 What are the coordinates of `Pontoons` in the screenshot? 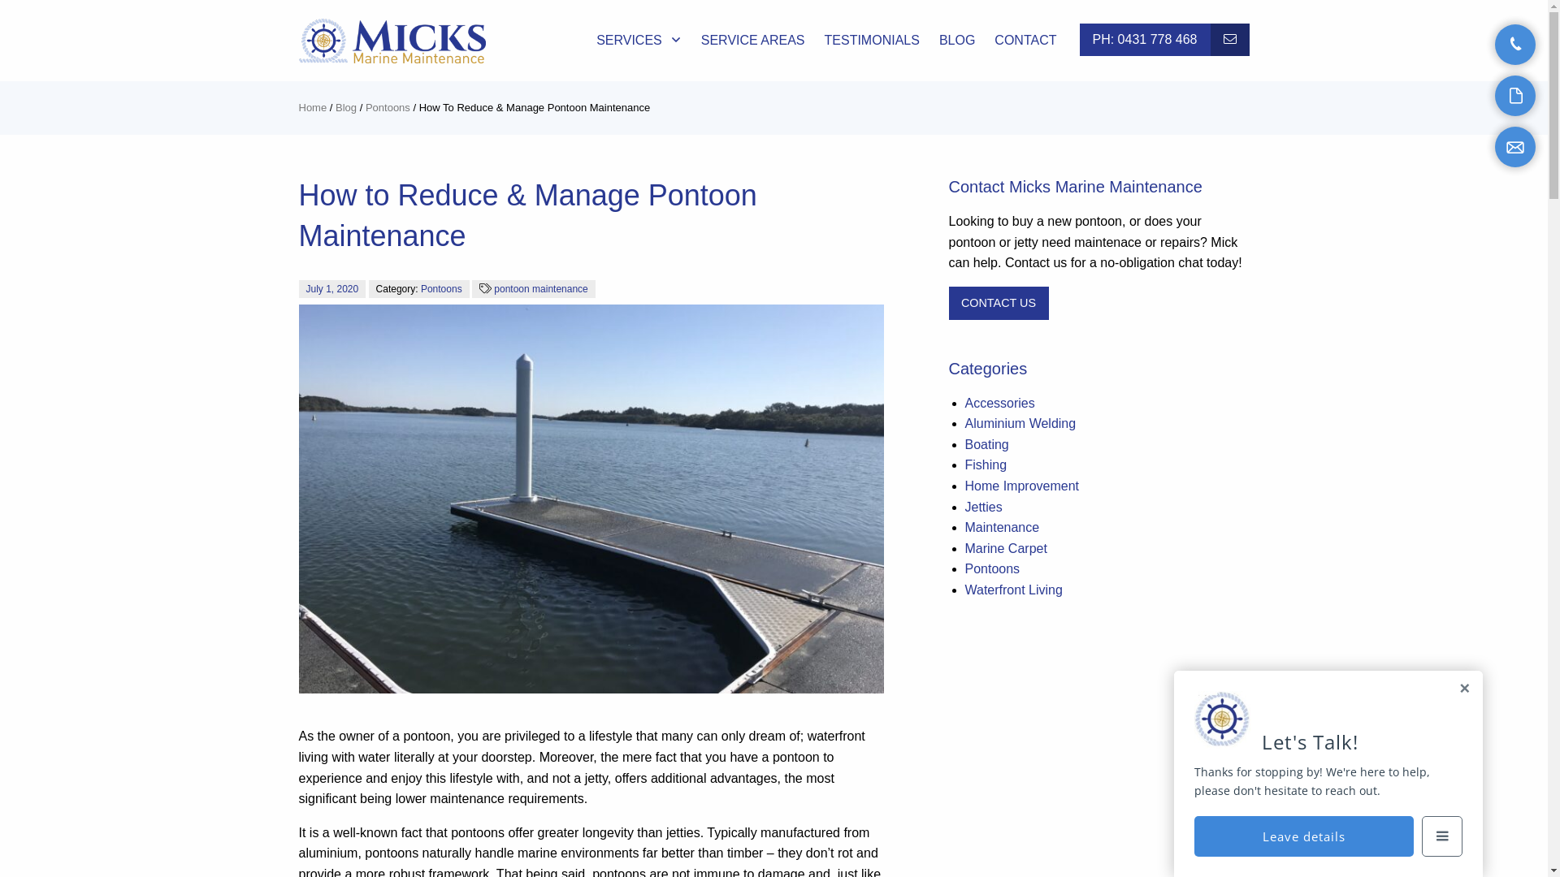 It's located at (442, 289).